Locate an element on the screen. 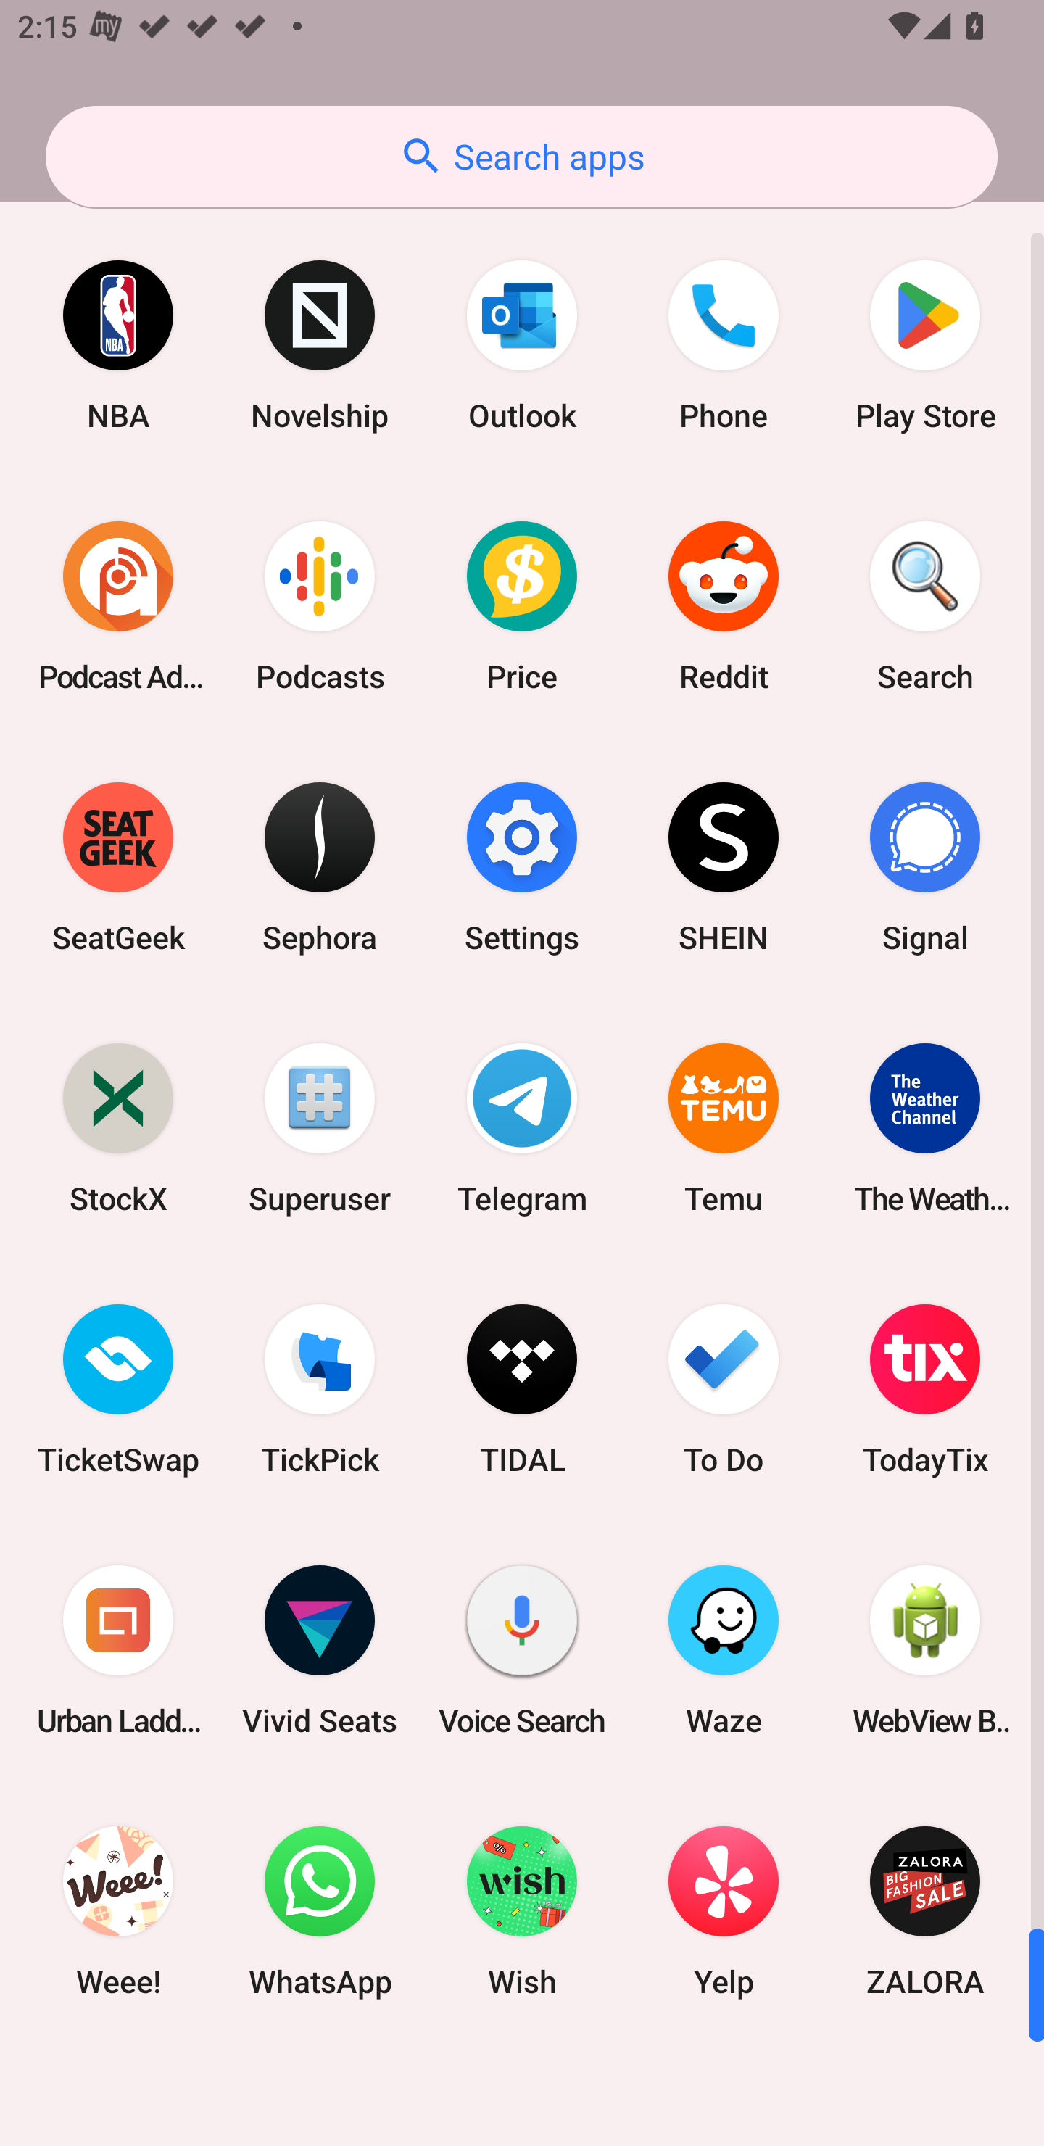 This screenshot has width=1044, height=2146. Signal is located at coordinates (925, 867).